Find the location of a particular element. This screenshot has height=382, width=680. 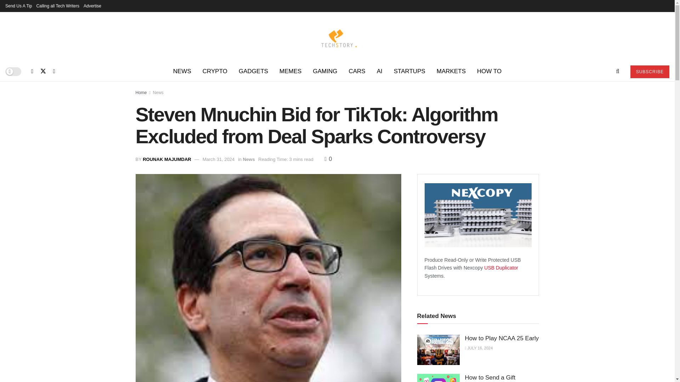

MEMES is located at coordinates (290, 71).